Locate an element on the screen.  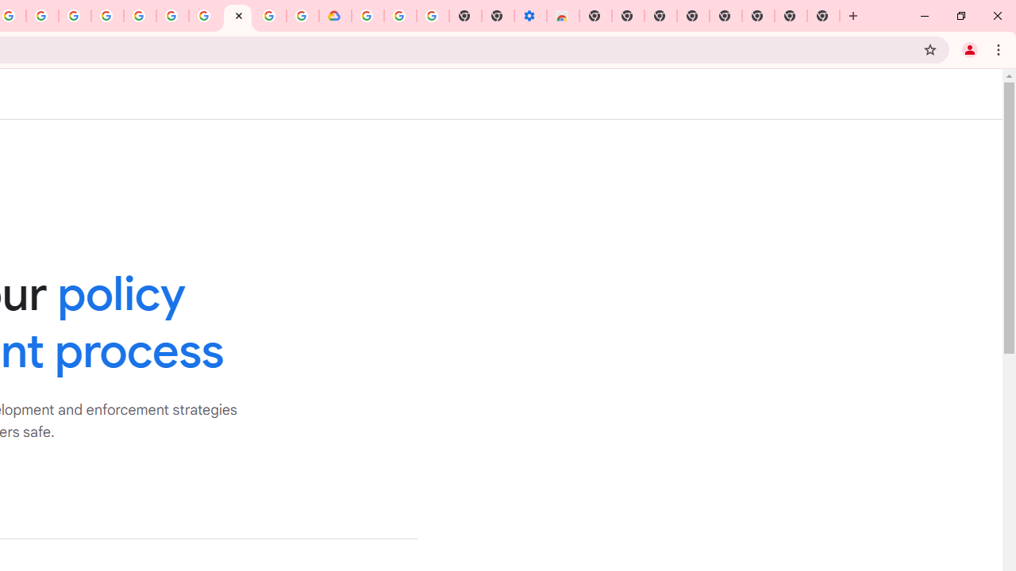
Google Account Help is located at coordinates (205, 16).